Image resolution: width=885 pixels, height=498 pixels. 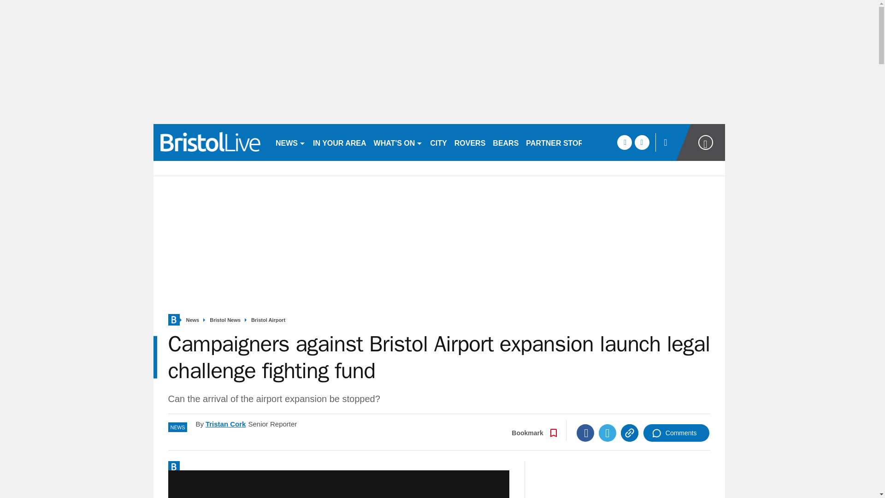 What do you see at coordinates (398, 142) in the screenshot?
I see `WHAT'S ON` at bounding box center [398, 142].